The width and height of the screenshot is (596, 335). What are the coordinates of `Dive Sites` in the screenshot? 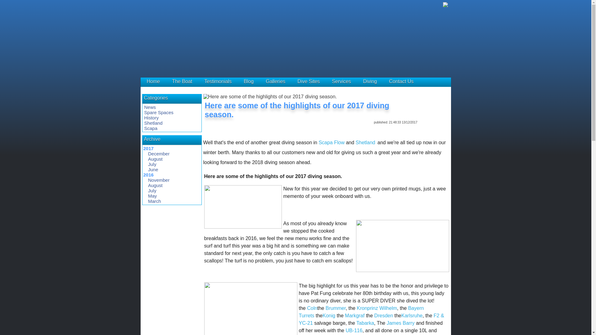 It's located at (309, 81).